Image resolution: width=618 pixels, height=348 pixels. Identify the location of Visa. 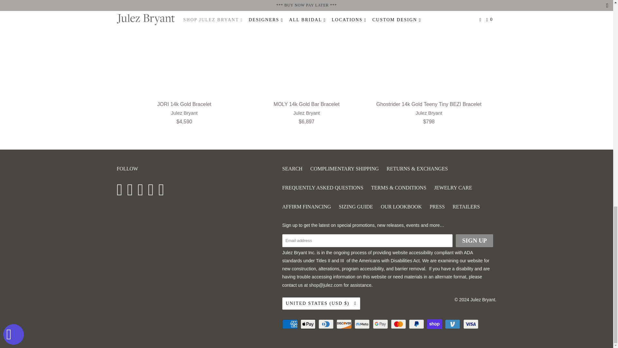
(471, 324).